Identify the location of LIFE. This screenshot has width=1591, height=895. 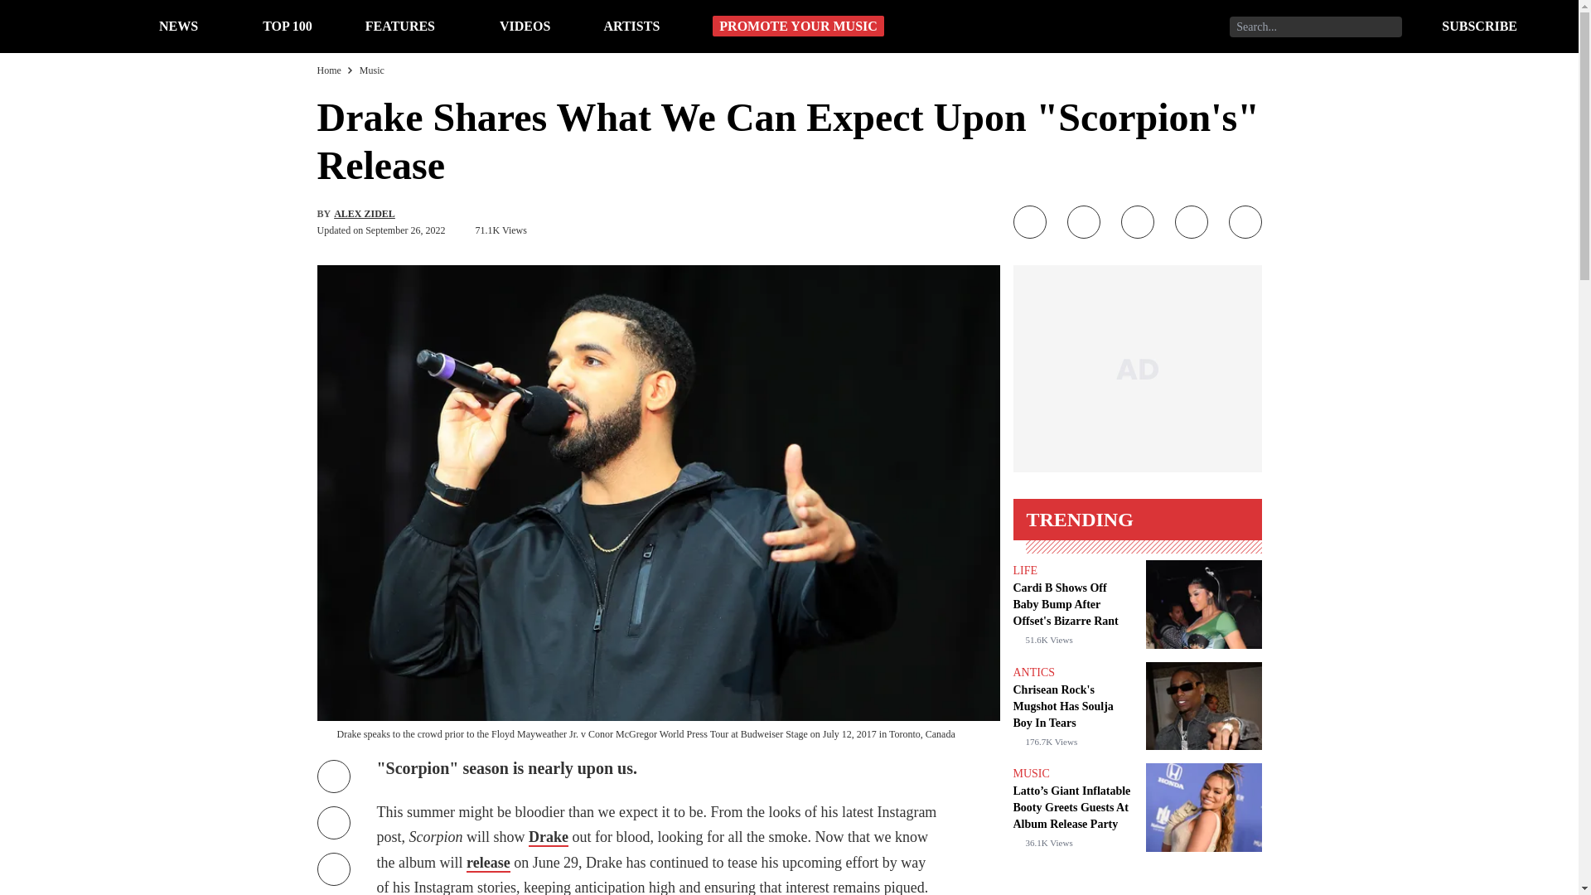
(1024, 570).